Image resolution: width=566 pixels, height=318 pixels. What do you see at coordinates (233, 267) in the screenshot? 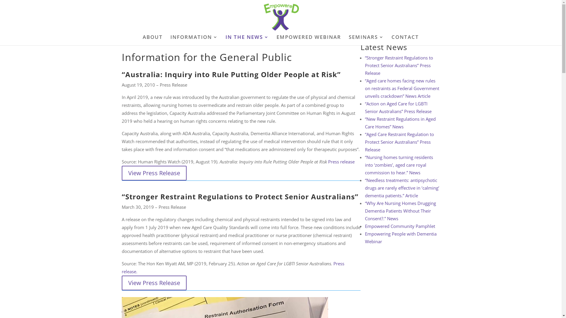
I see `Press release` at bounding box center [233, 267].